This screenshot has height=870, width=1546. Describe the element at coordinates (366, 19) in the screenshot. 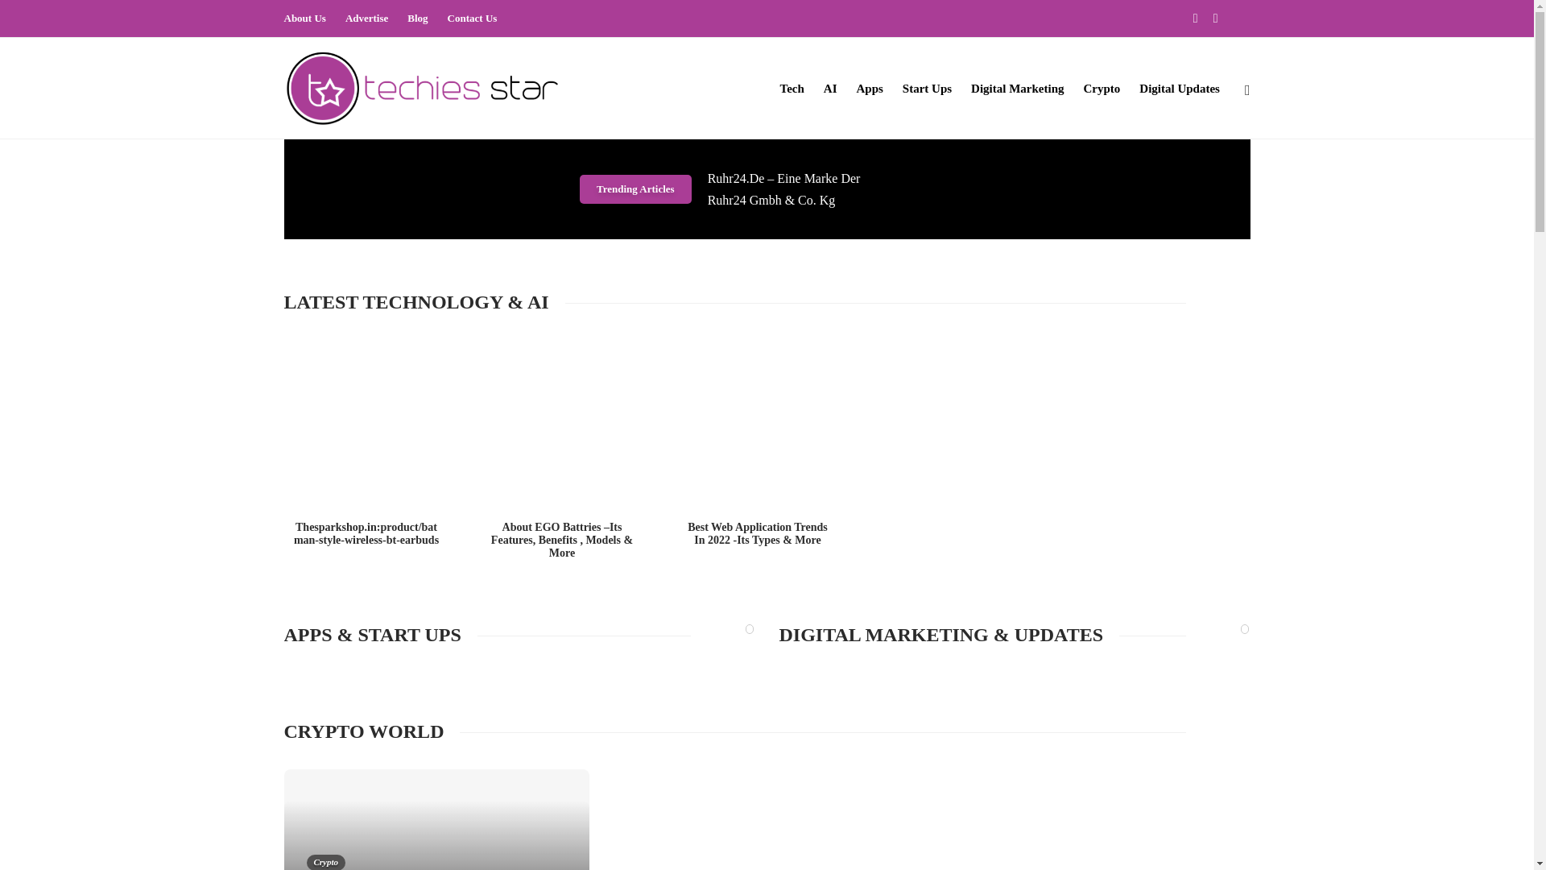

I see `Advertise` at that location.